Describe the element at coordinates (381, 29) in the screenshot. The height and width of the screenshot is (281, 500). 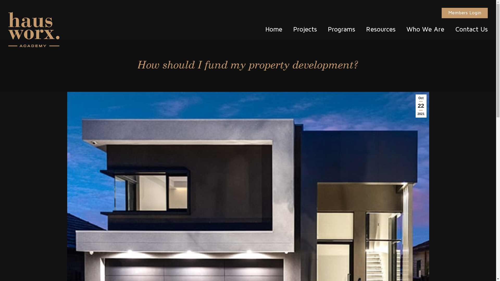
I see `Resources` at that location.